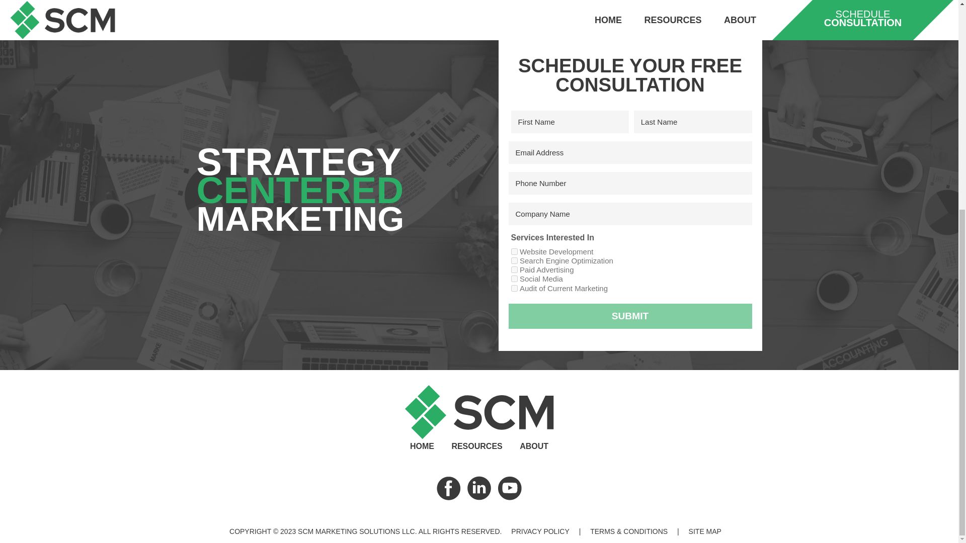 Image resolution: width=966 pixels, height=543 pixels. Describe the element at coordinates (514, 260) in the screenshot. I see `Search Engine Optimization` at that location.